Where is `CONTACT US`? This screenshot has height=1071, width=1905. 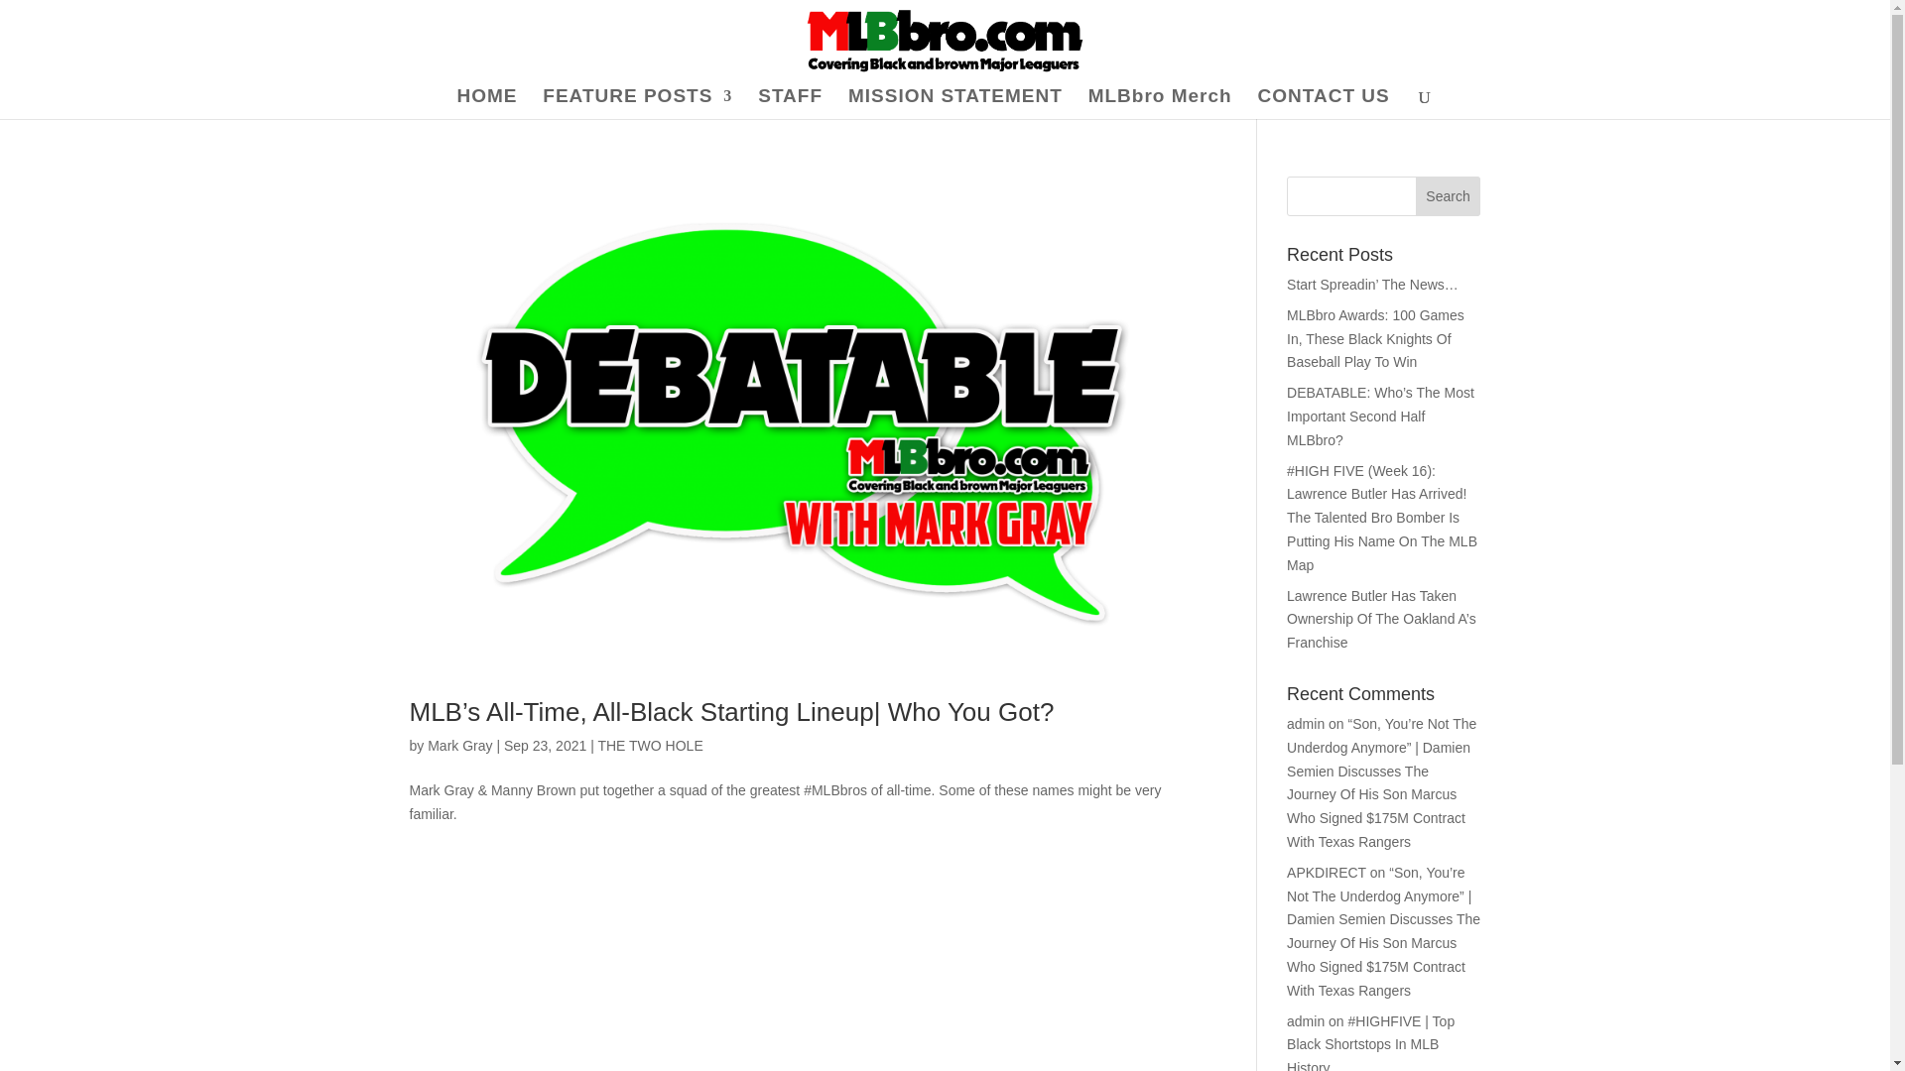 CONTACT US is located at coordinates (1324, 103).